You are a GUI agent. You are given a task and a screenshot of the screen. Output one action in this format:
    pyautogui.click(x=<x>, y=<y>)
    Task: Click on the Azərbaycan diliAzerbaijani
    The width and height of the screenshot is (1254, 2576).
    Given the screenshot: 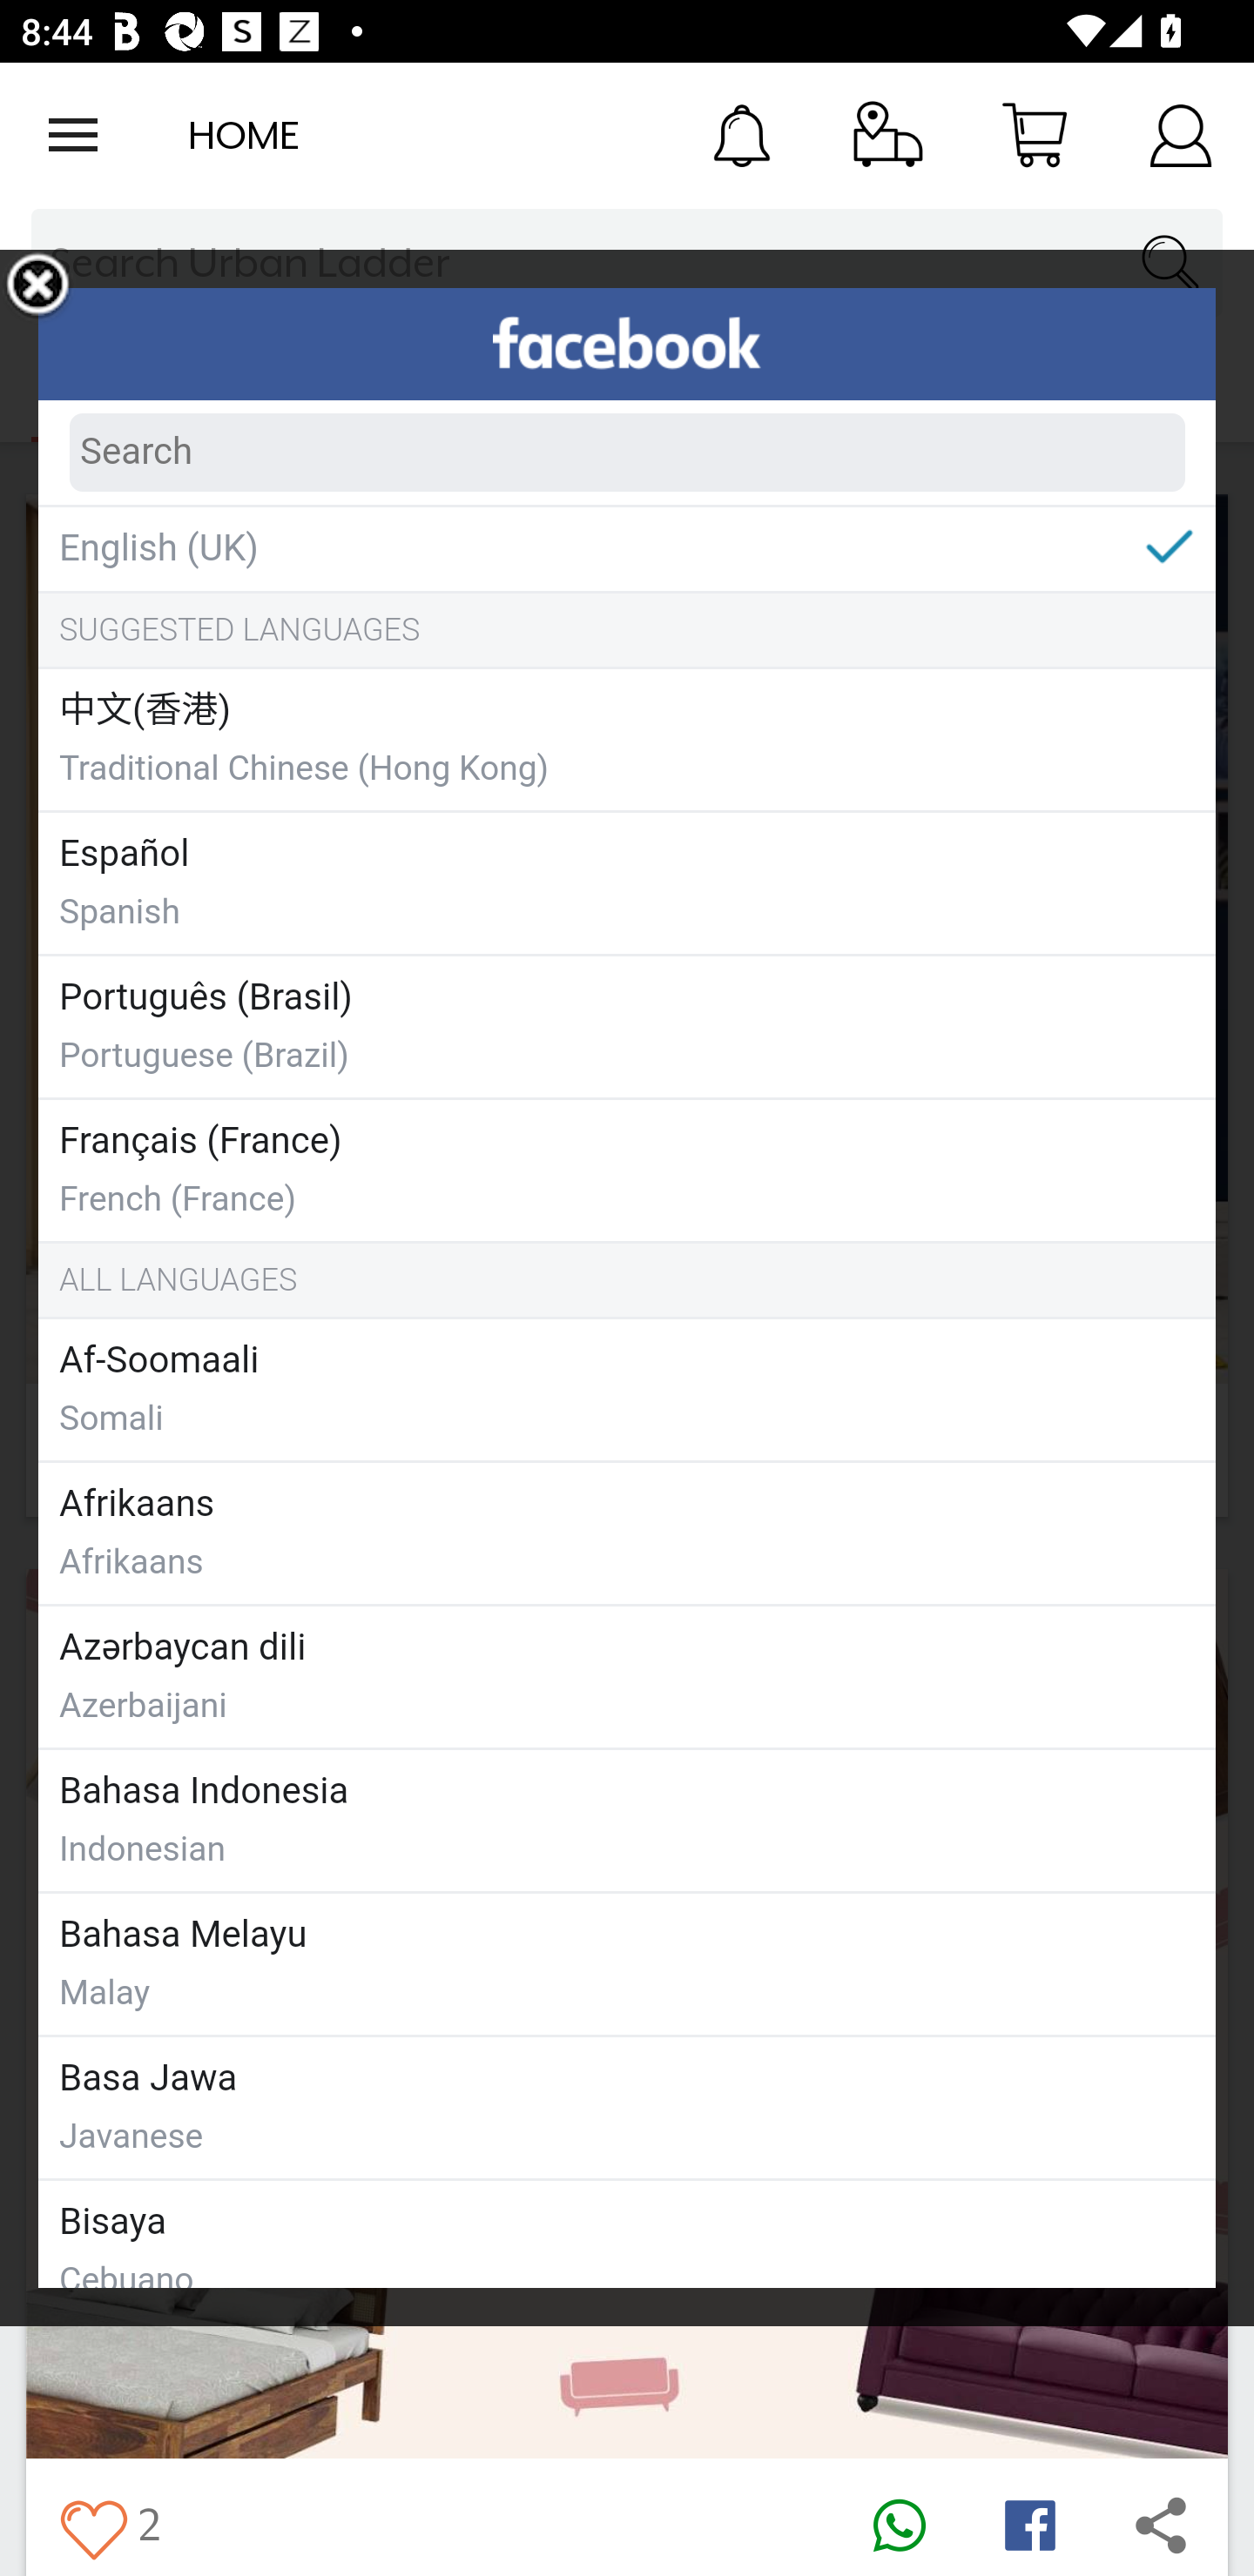 What is the action you would take?
    pyautogui.click(x=627, y=1675)
    